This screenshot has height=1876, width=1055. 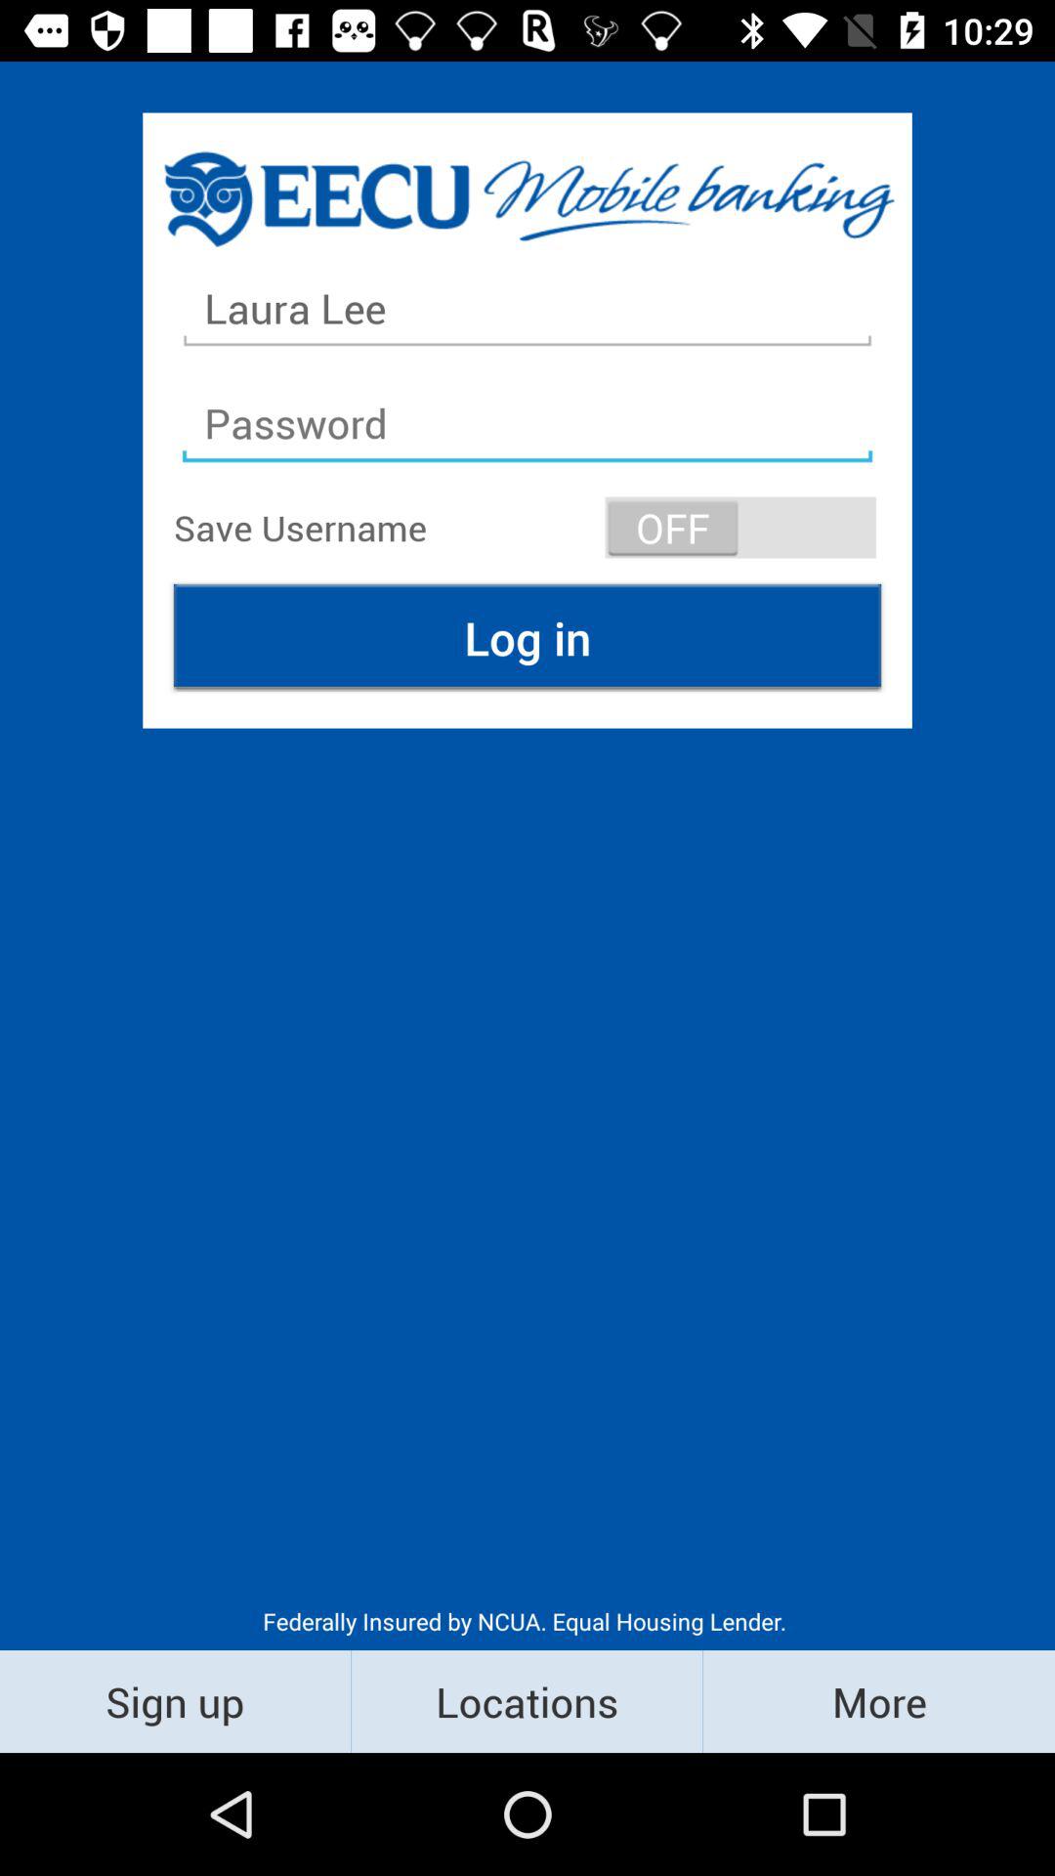 What do you see at coordinates (527, 637) in the screenshot?
I see `turn off the icon above federally insured by icon` at bounding box center [527, 637].